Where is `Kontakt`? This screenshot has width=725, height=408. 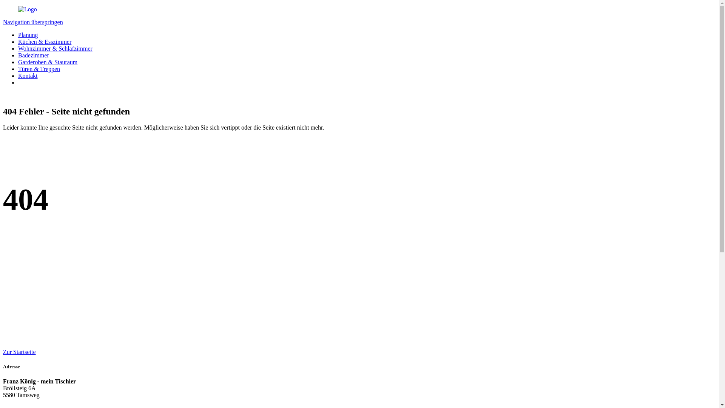
Kontakt is located at coordinates (28, 76).